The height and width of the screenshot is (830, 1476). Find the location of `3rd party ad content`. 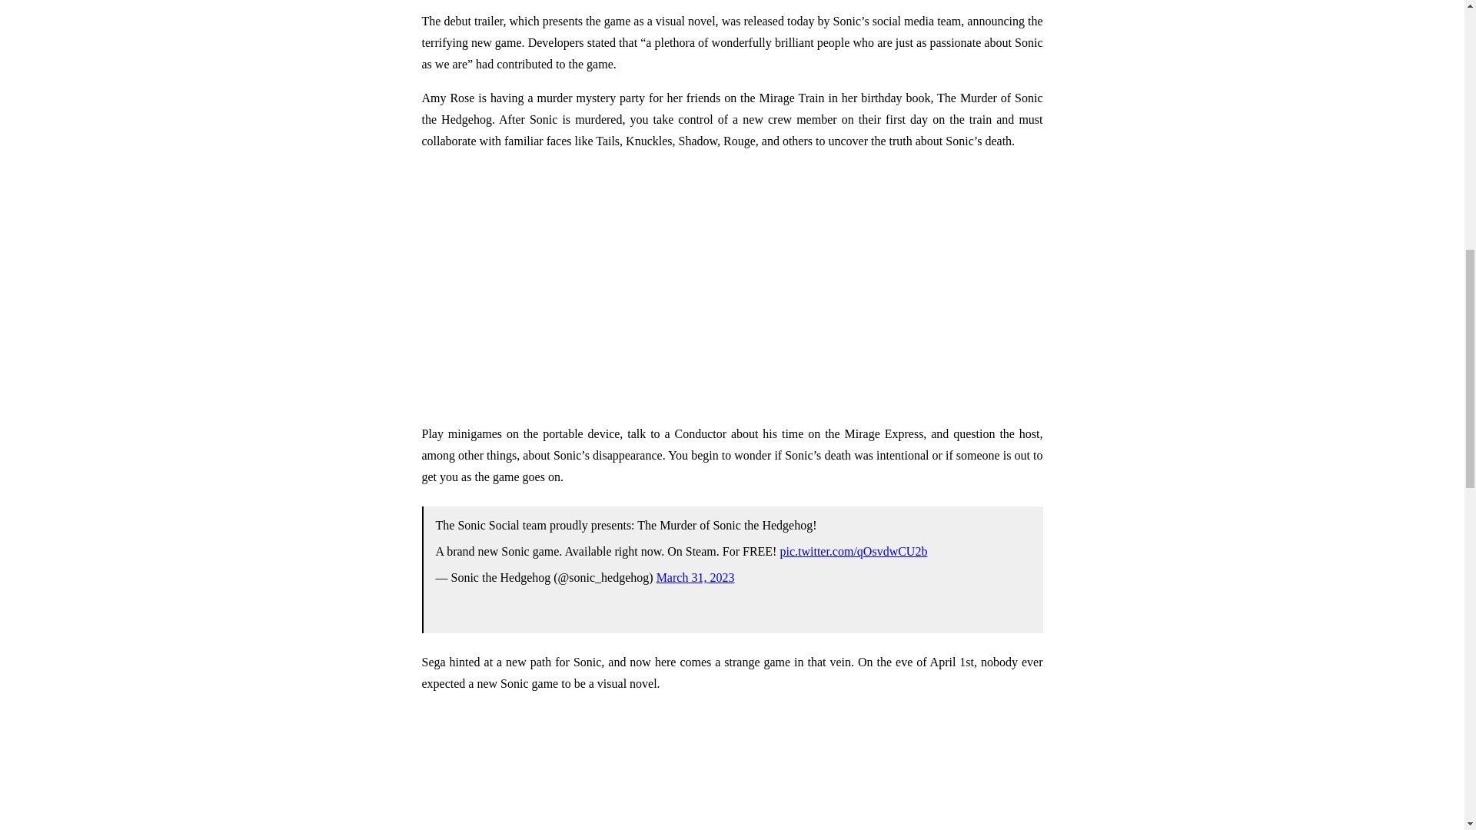

3rd party ad content is located at coordinates (731, 769).